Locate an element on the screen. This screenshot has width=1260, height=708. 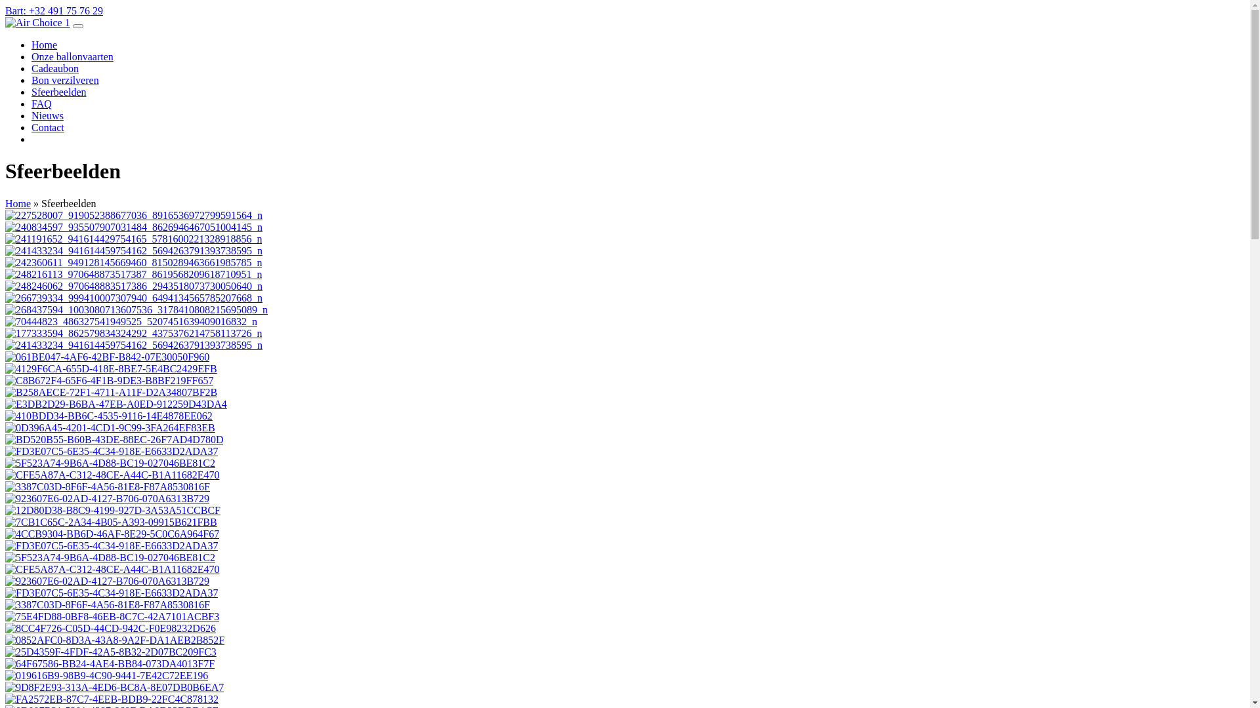
241433234_941614459754162_5694263791393738595_n is located at coordinates (134, 345).